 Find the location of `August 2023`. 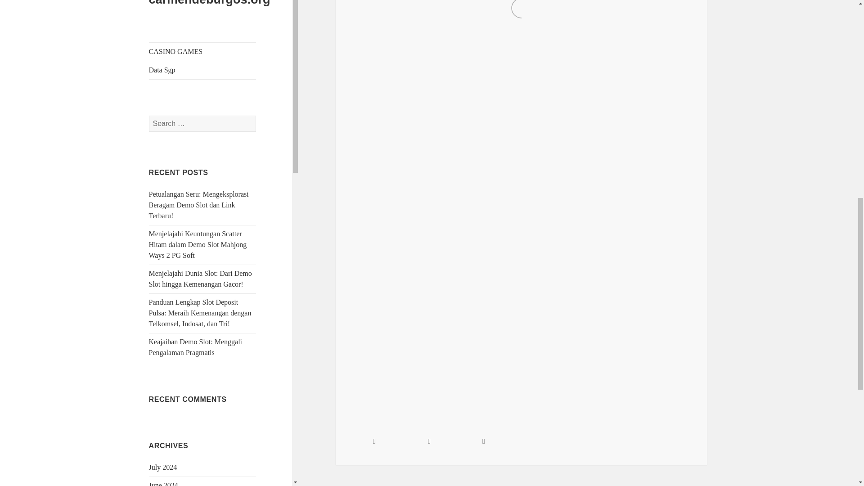

August 2023 is located at coordinates (167, 223).